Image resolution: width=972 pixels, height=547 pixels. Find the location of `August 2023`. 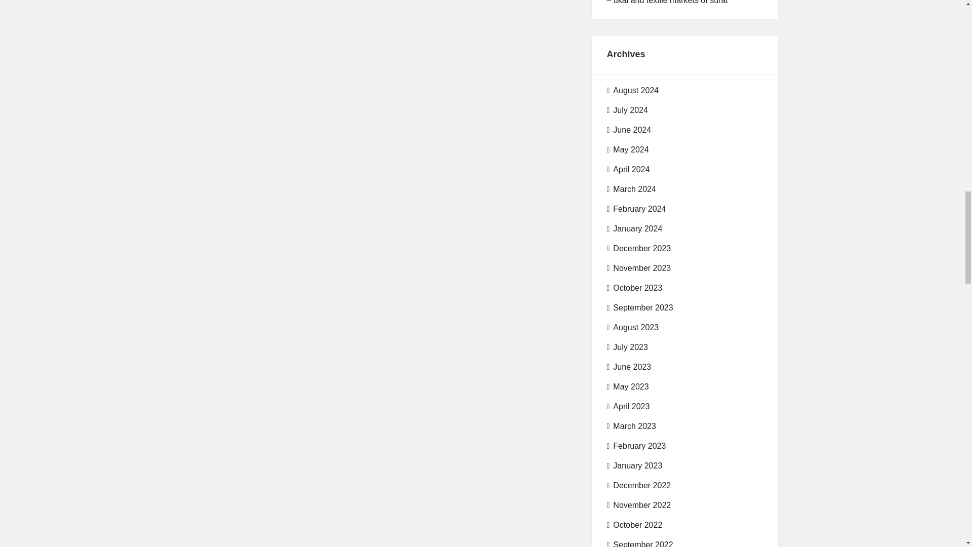

August 2023 is located at coordinates (633, 327).